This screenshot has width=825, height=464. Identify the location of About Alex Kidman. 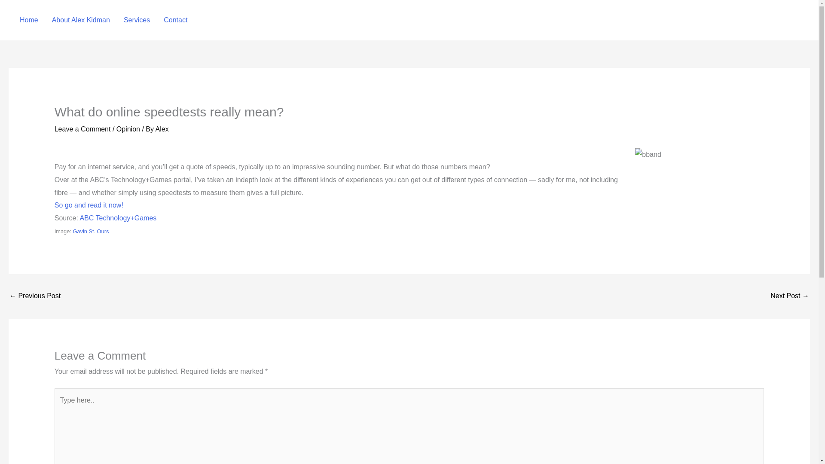
(81, 20).